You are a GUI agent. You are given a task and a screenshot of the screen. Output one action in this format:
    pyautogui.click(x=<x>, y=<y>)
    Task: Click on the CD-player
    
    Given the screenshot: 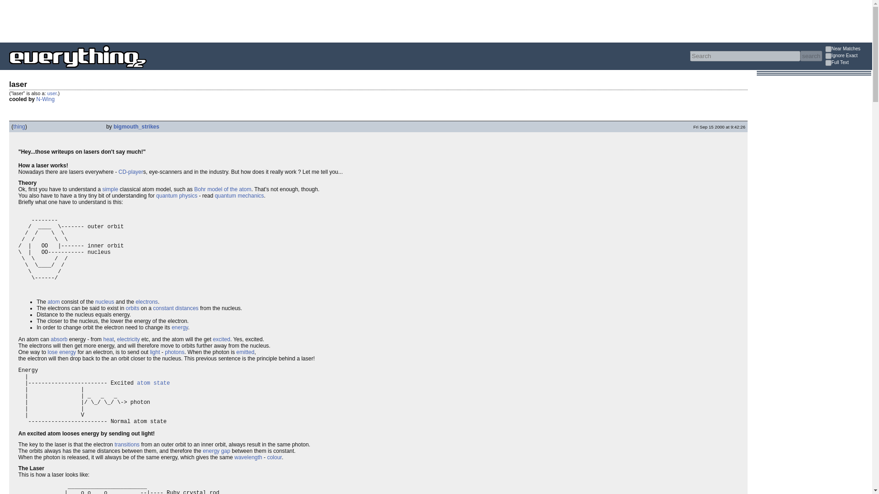 What is the action you would take?
    pyautogui.click(x=131, y=172)
    